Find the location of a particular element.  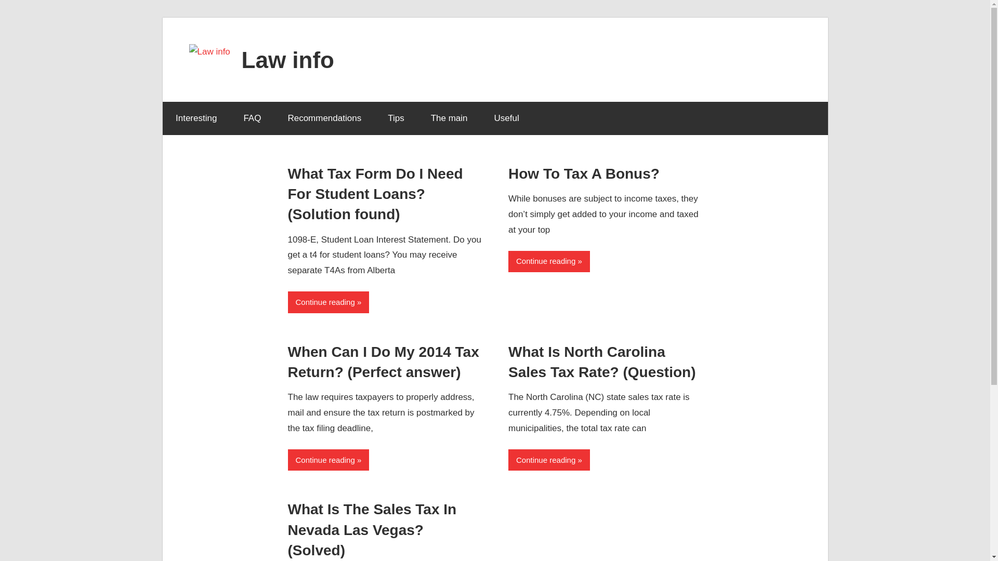

How To Tax A Bonus? is located at coordinates (584, 173).